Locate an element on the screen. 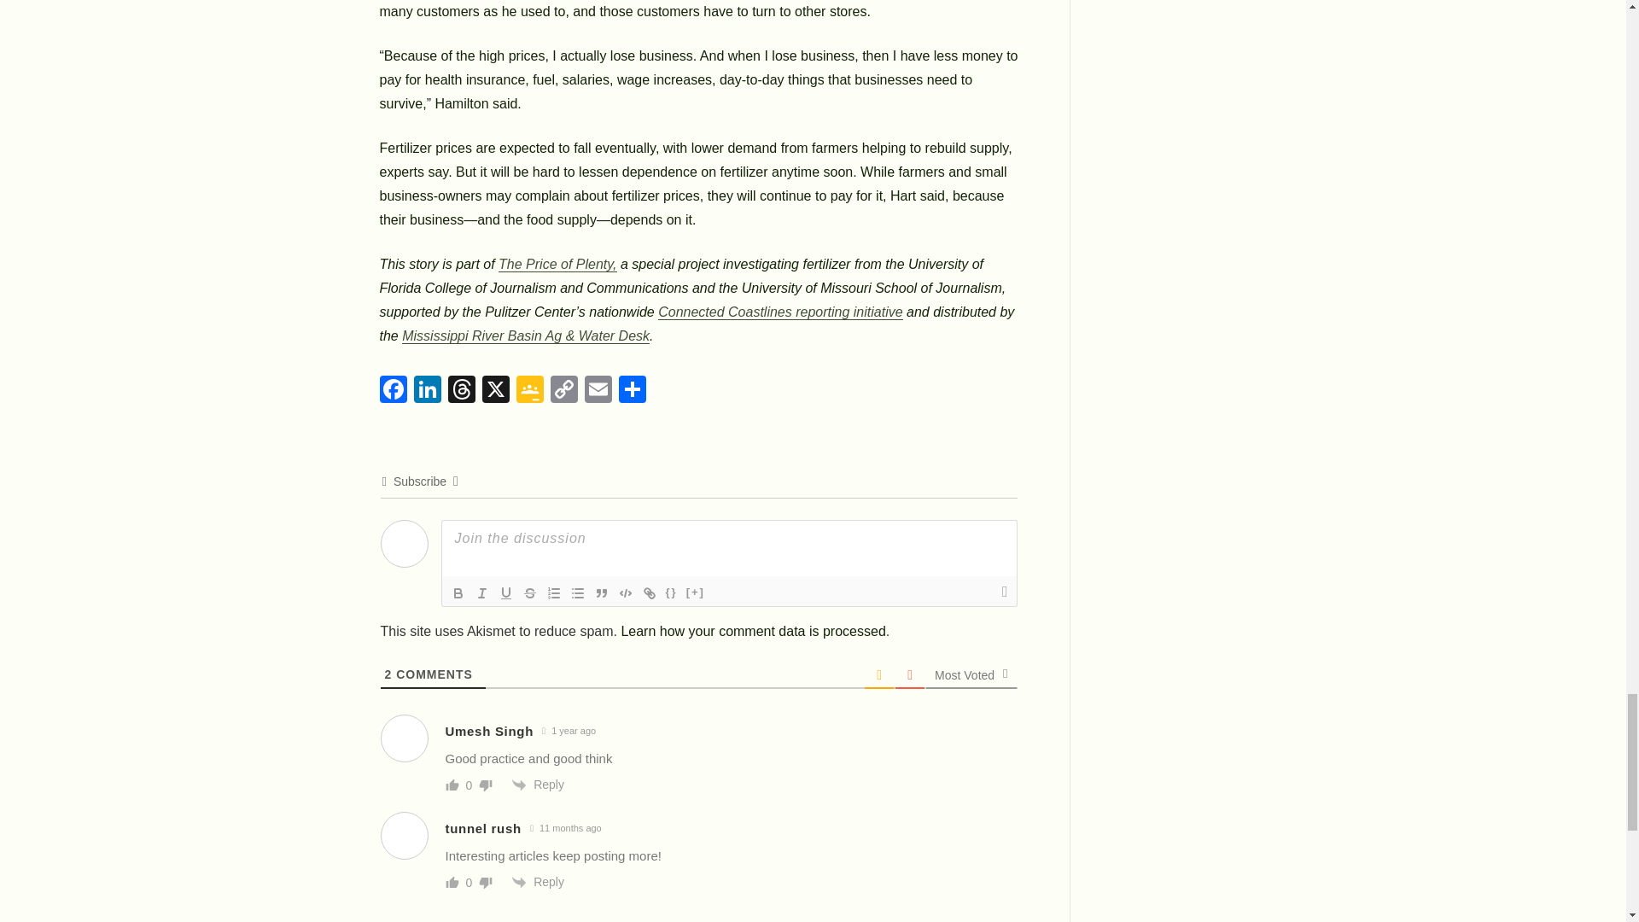  Bold is located at coordinates (458, 592).